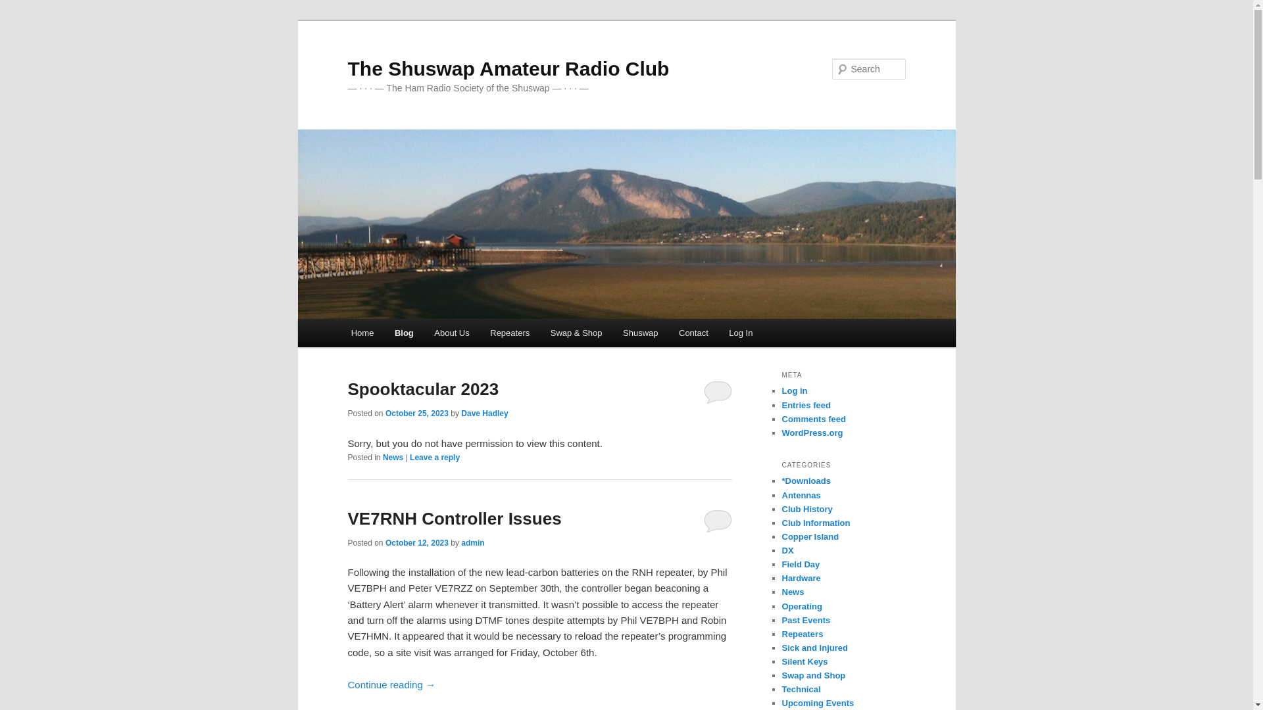 The width and height of the screenshot is (1263, 710). What do you see at coordinates (801, 579) in the screenshot?
I see `Hardware` at bounding box center [801, 579].